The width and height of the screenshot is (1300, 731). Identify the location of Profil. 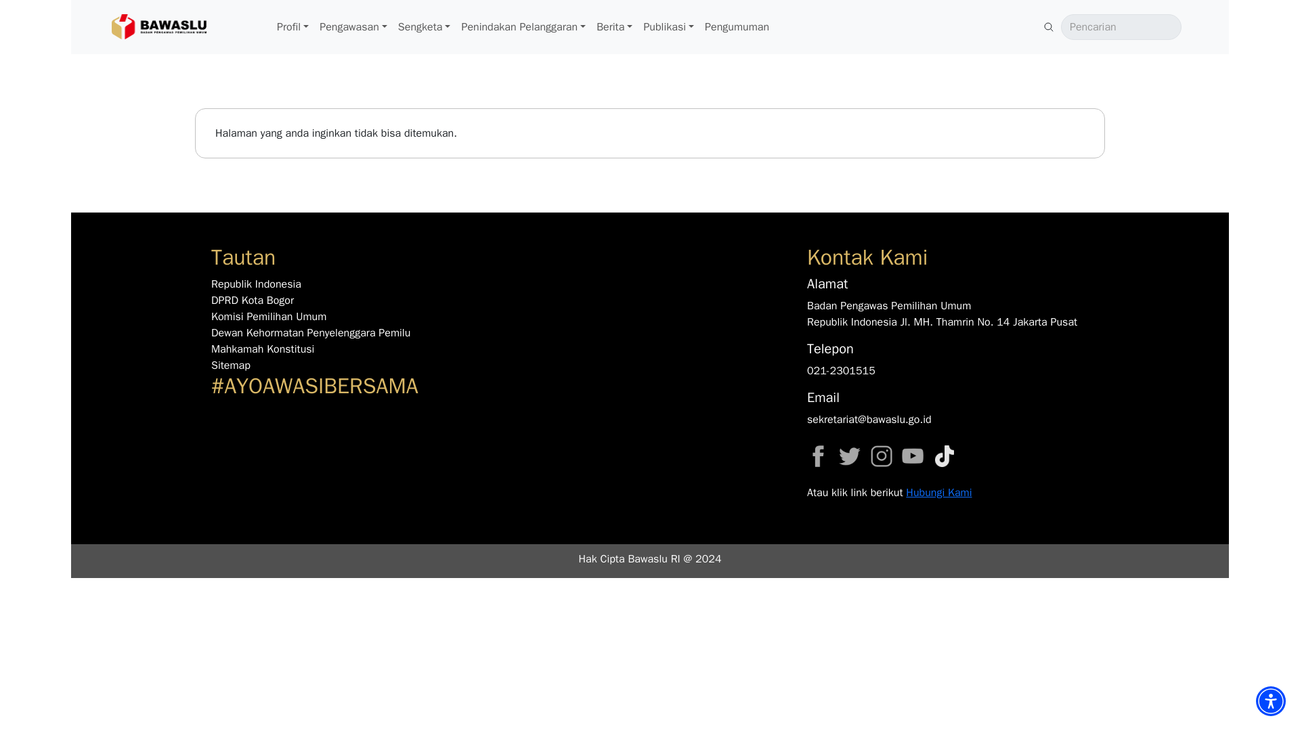
(292, 27).